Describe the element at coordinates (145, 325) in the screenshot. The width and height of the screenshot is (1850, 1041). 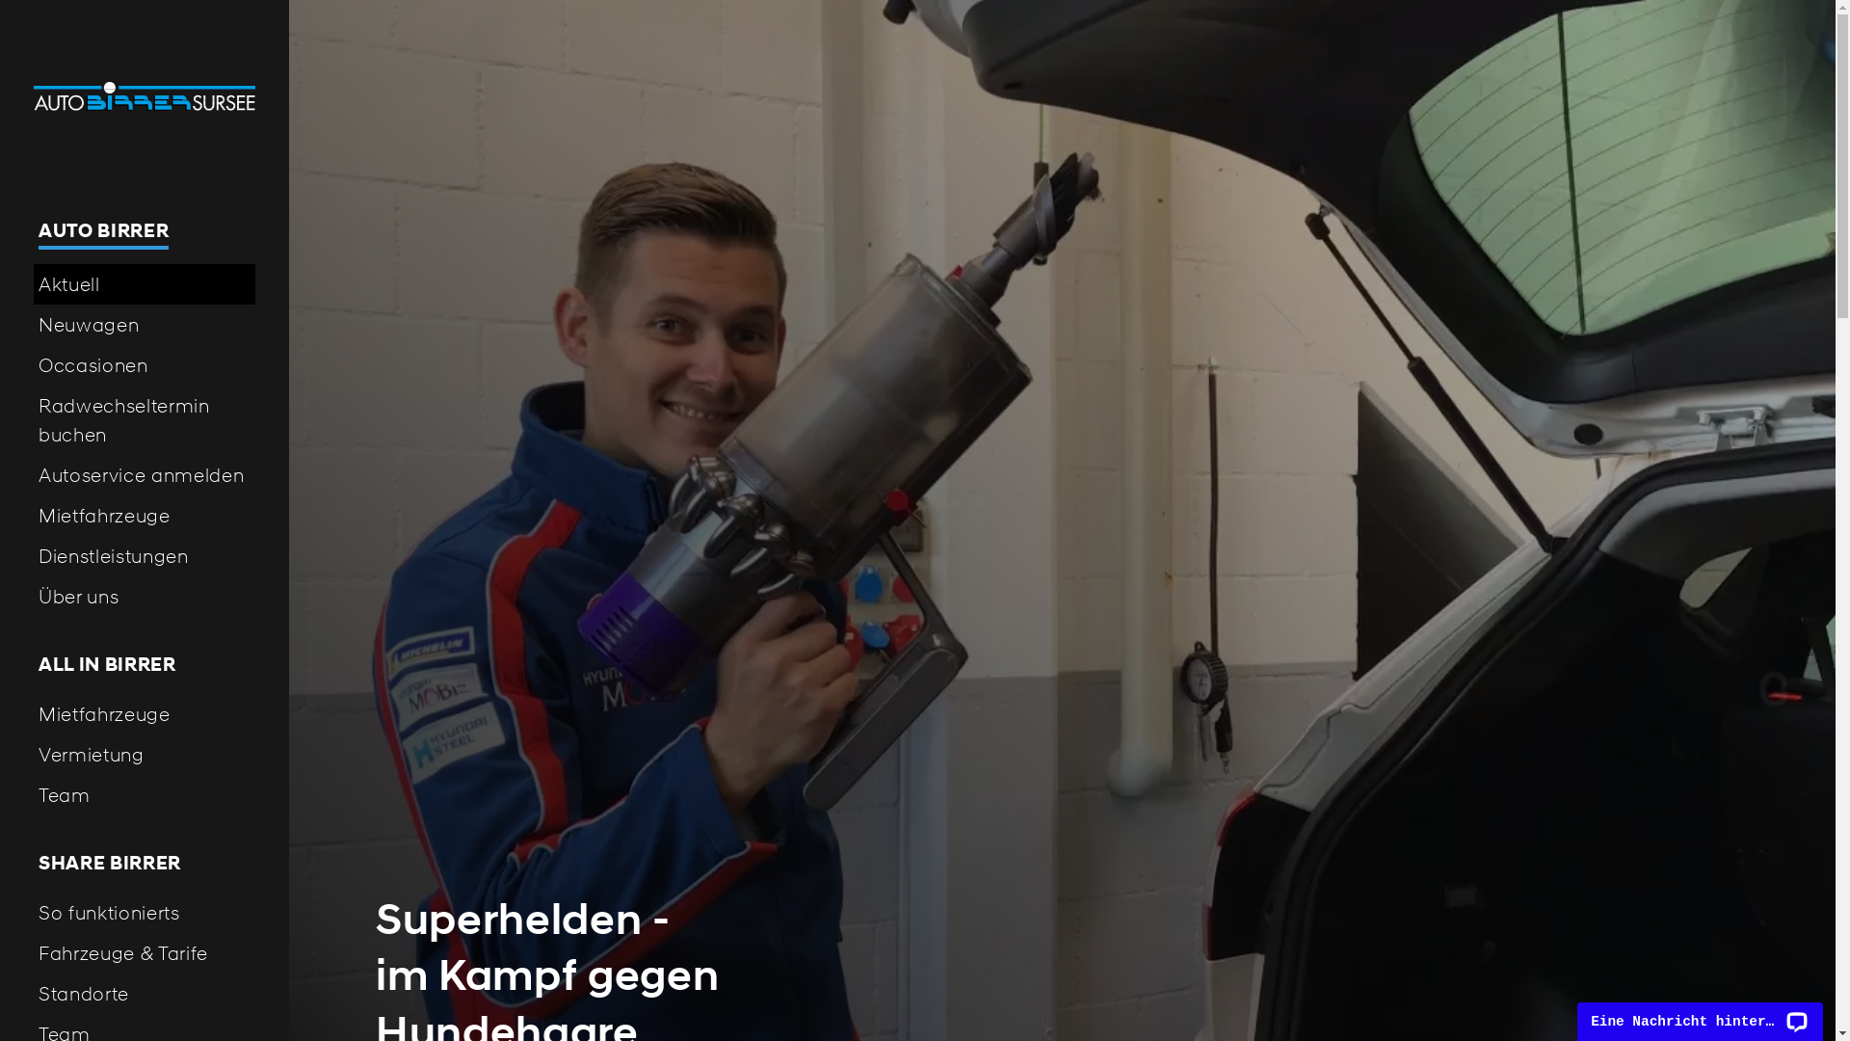
I see `Neuwagen` at that location.